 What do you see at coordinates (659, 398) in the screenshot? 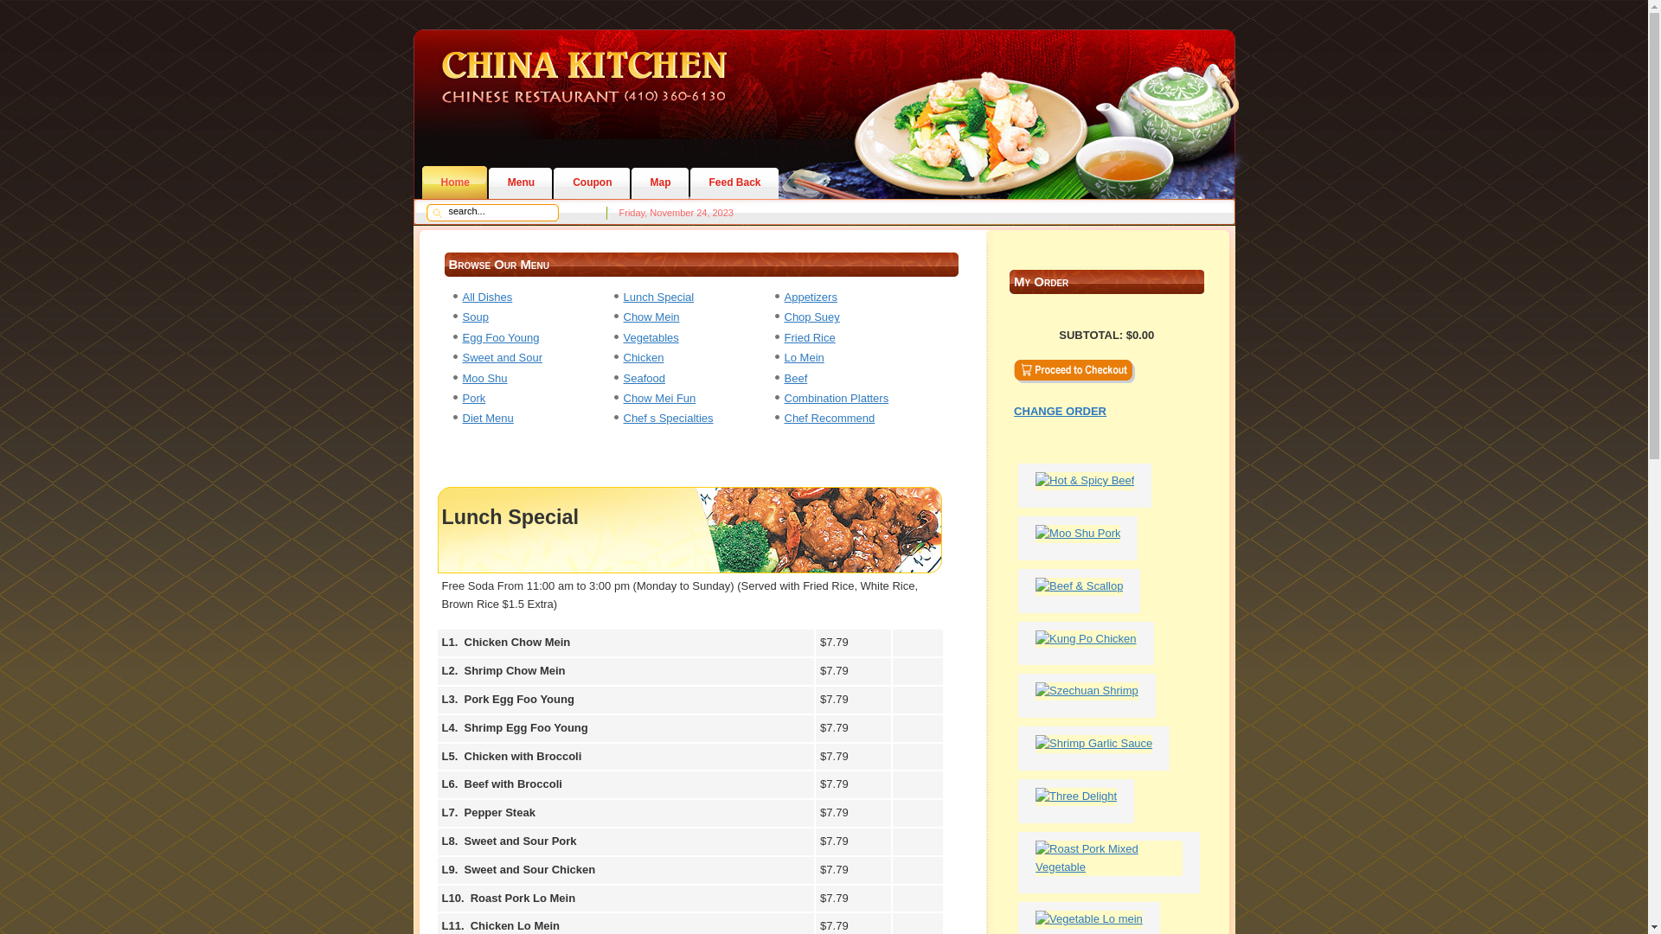
I see `Chow Mei Fun` at bounding box center [659, 398].